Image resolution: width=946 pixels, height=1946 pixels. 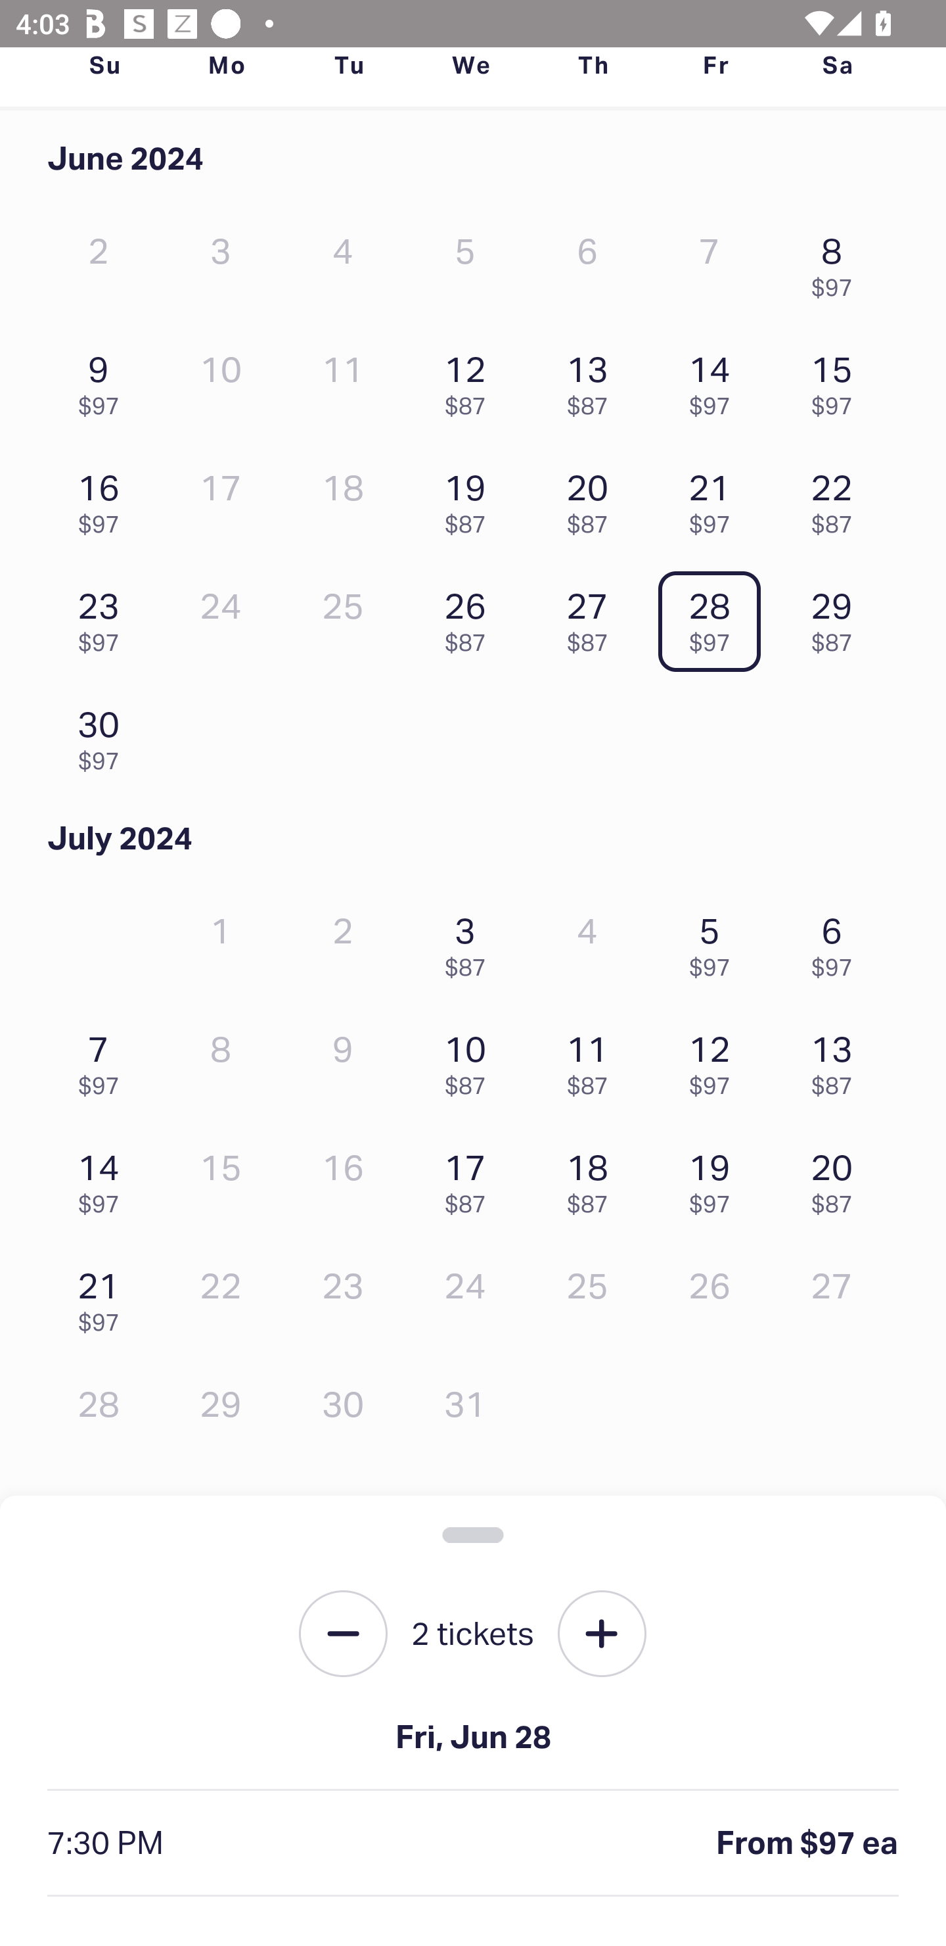 What do you see at coordinates (715, 498) in the screenshot?
I see `21 $97` at bounding box center [715, 498].